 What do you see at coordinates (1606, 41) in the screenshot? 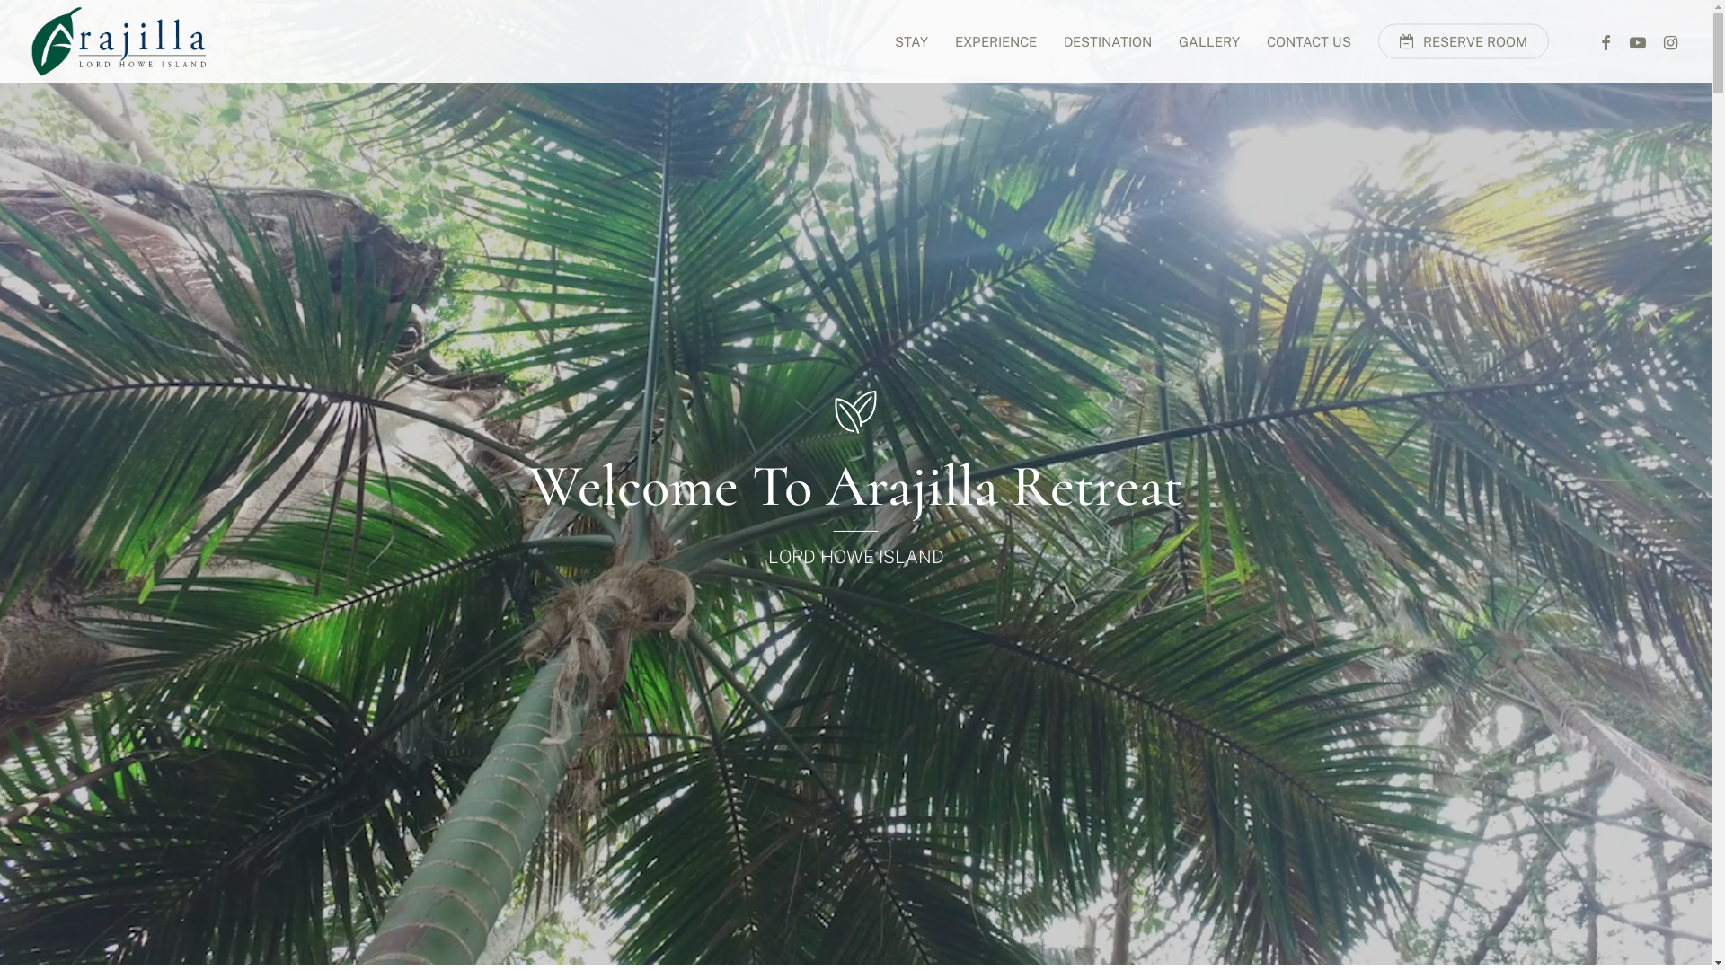
I see `FACEBOOK` at bounding box center [1606, 41].